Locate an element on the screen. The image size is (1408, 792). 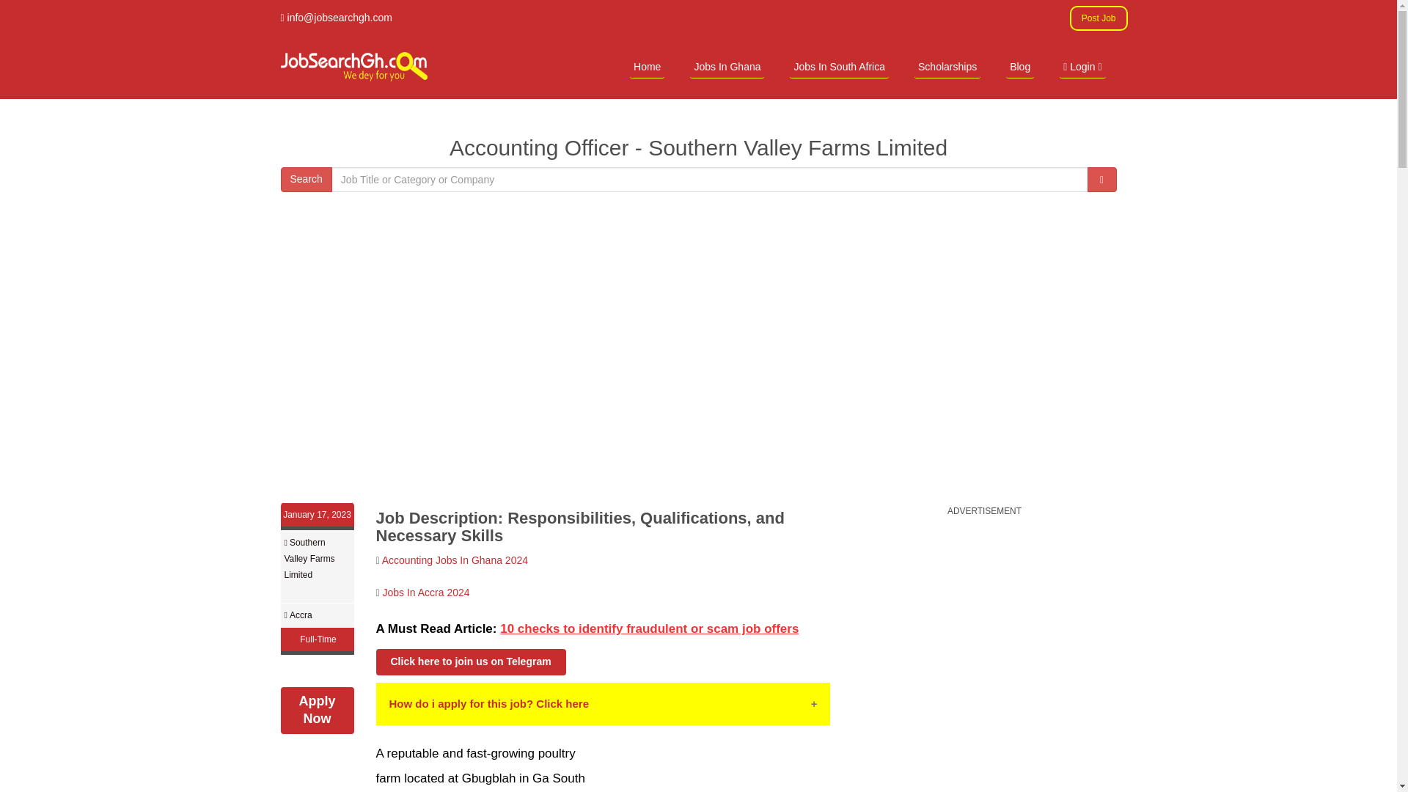
Blog is located at coordinates (1019, 66).